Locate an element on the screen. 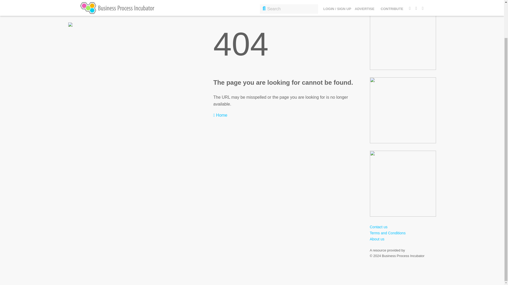 This screenshot has width=508, height=285. Contact us is located at coordinates (378, 227).